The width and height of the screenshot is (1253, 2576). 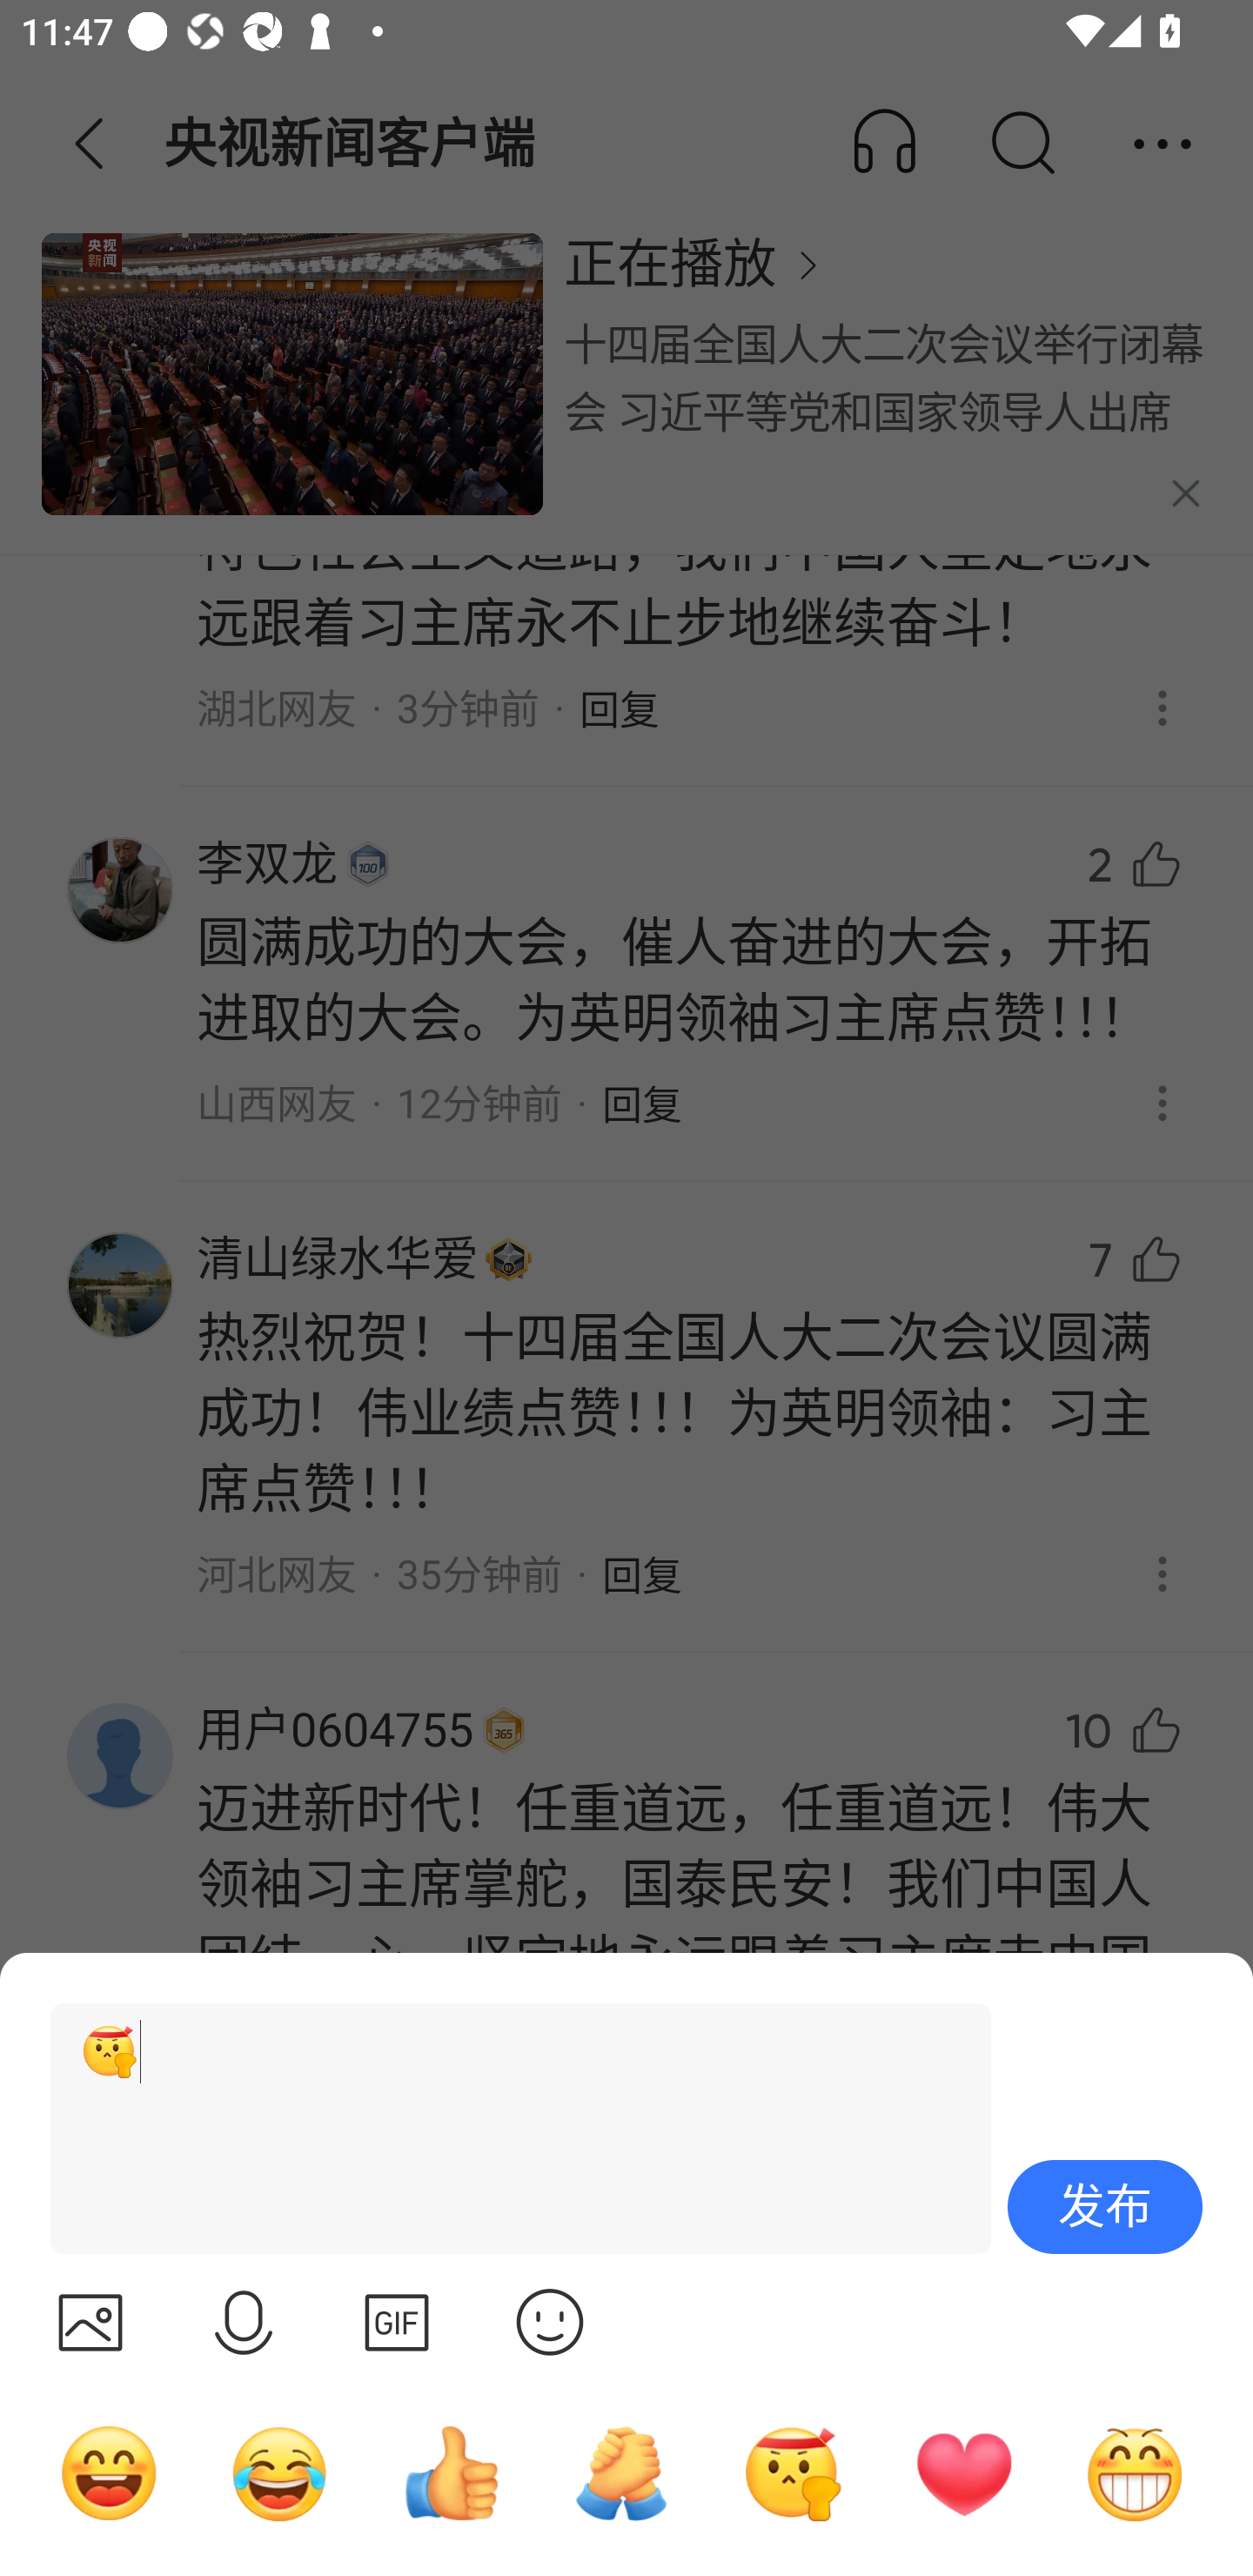 What do you see at coordinates (550, 2322) in the screenshot?
I see `` at bounding box center [550, 2322].